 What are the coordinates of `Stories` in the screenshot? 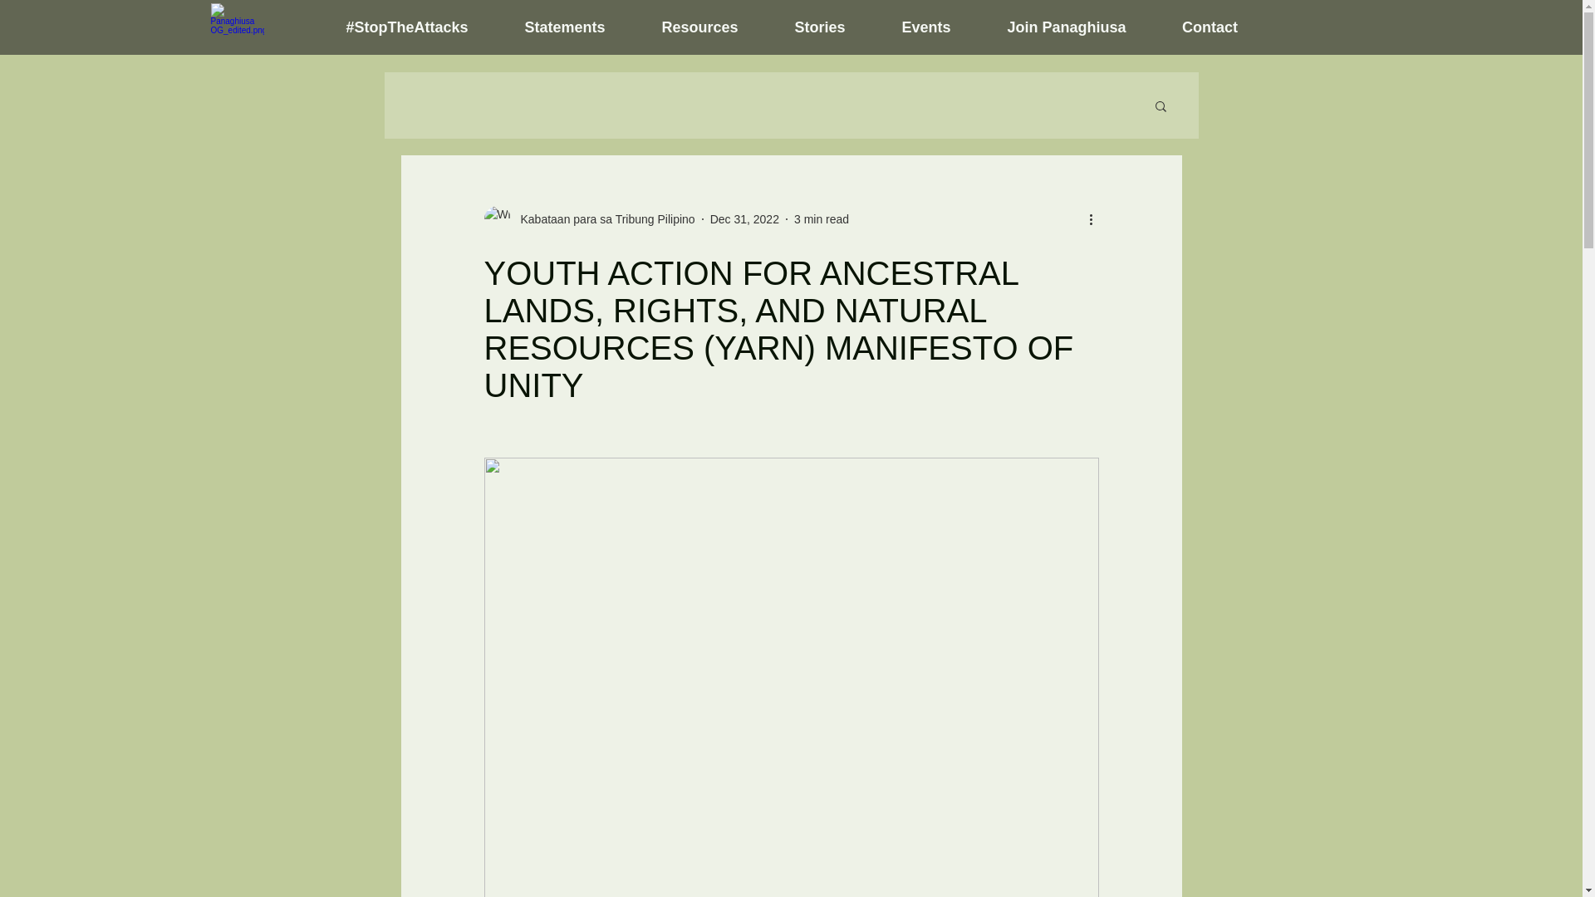 It's located at (819, 27).